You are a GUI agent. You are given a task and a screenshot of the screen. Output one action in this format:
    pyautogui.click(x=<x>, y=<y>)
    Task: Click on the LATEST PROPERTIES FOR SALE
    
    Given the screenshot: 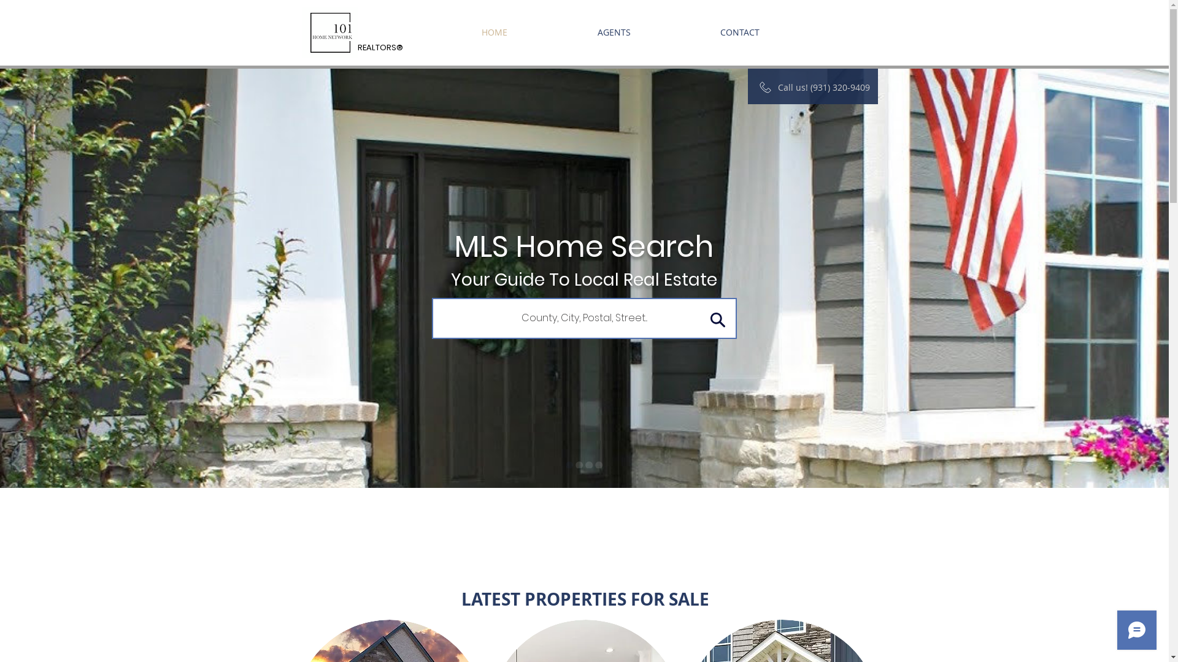 What is the action you would take?
    pyautogui.click(x=585, y=599)
    